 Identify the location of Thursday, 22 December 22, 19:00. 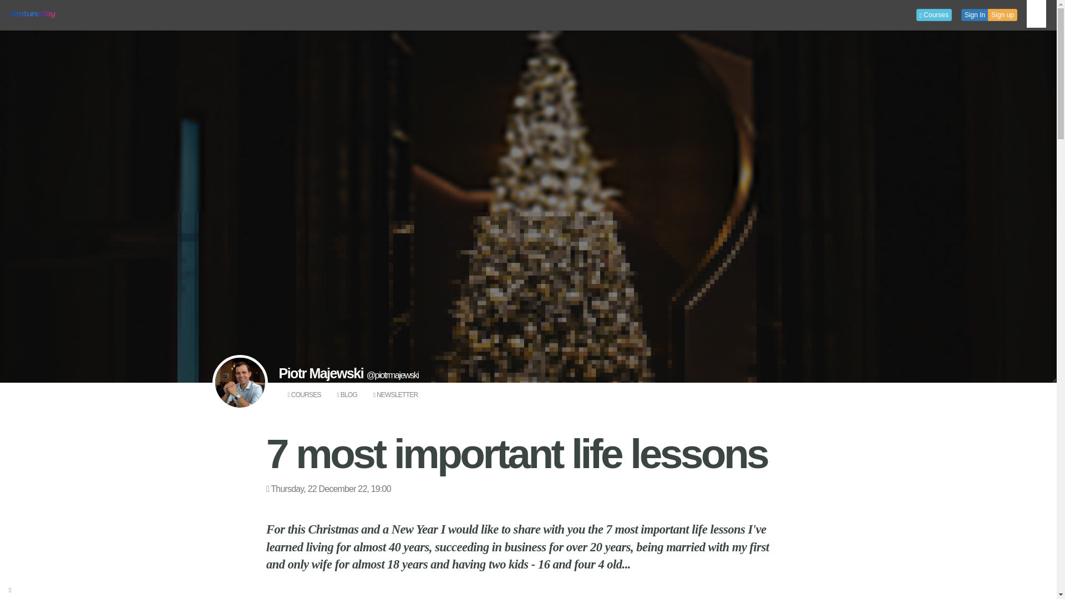
(328, 488).